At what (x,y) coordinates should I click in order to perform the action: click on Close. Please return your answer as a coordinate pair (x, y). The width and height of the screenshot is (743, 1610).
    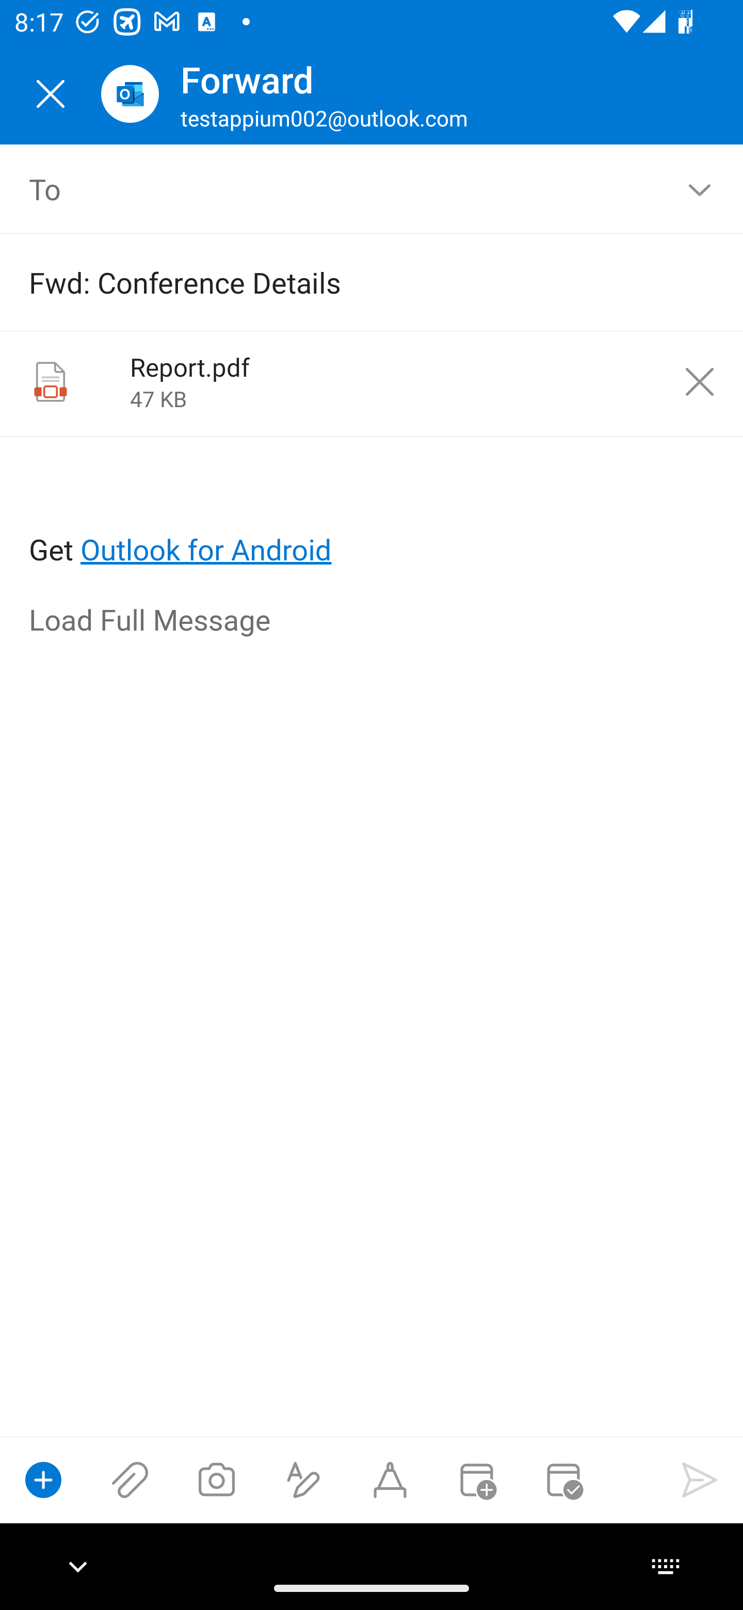
    Looking at the image, I should click on (51, 94).